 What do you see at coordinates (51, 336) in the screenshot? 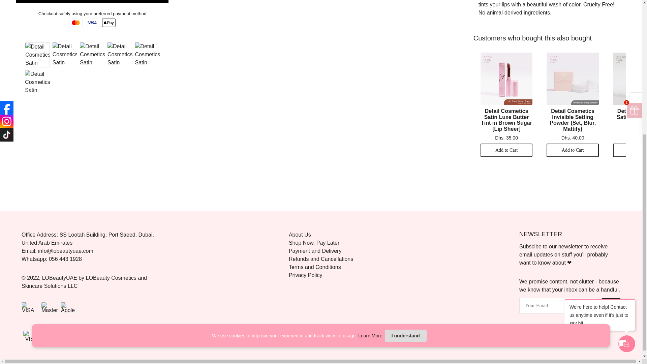
I see `Mastercard` at bounding box center [51, 336].